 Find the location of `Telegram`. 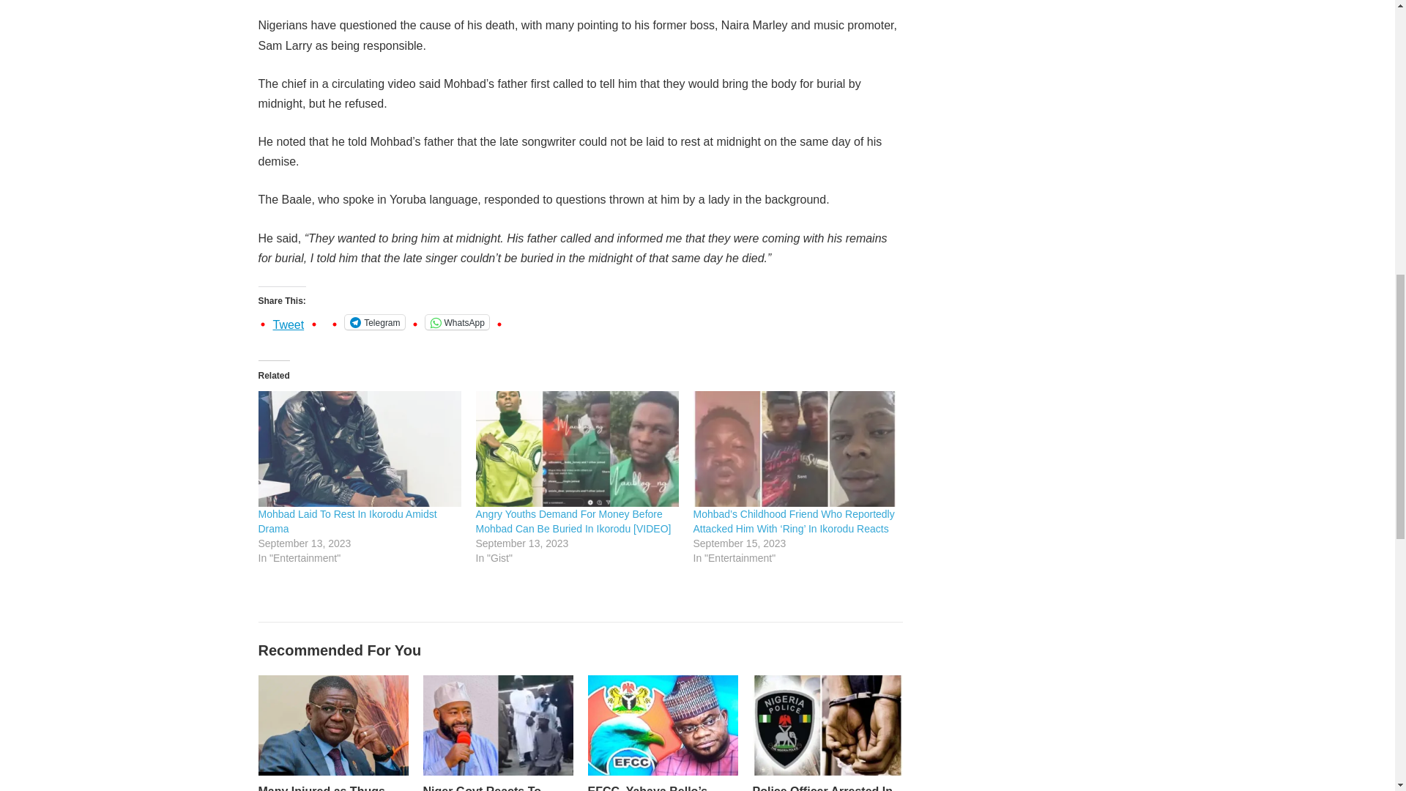

Telegram is located at coordinates (374, 322).